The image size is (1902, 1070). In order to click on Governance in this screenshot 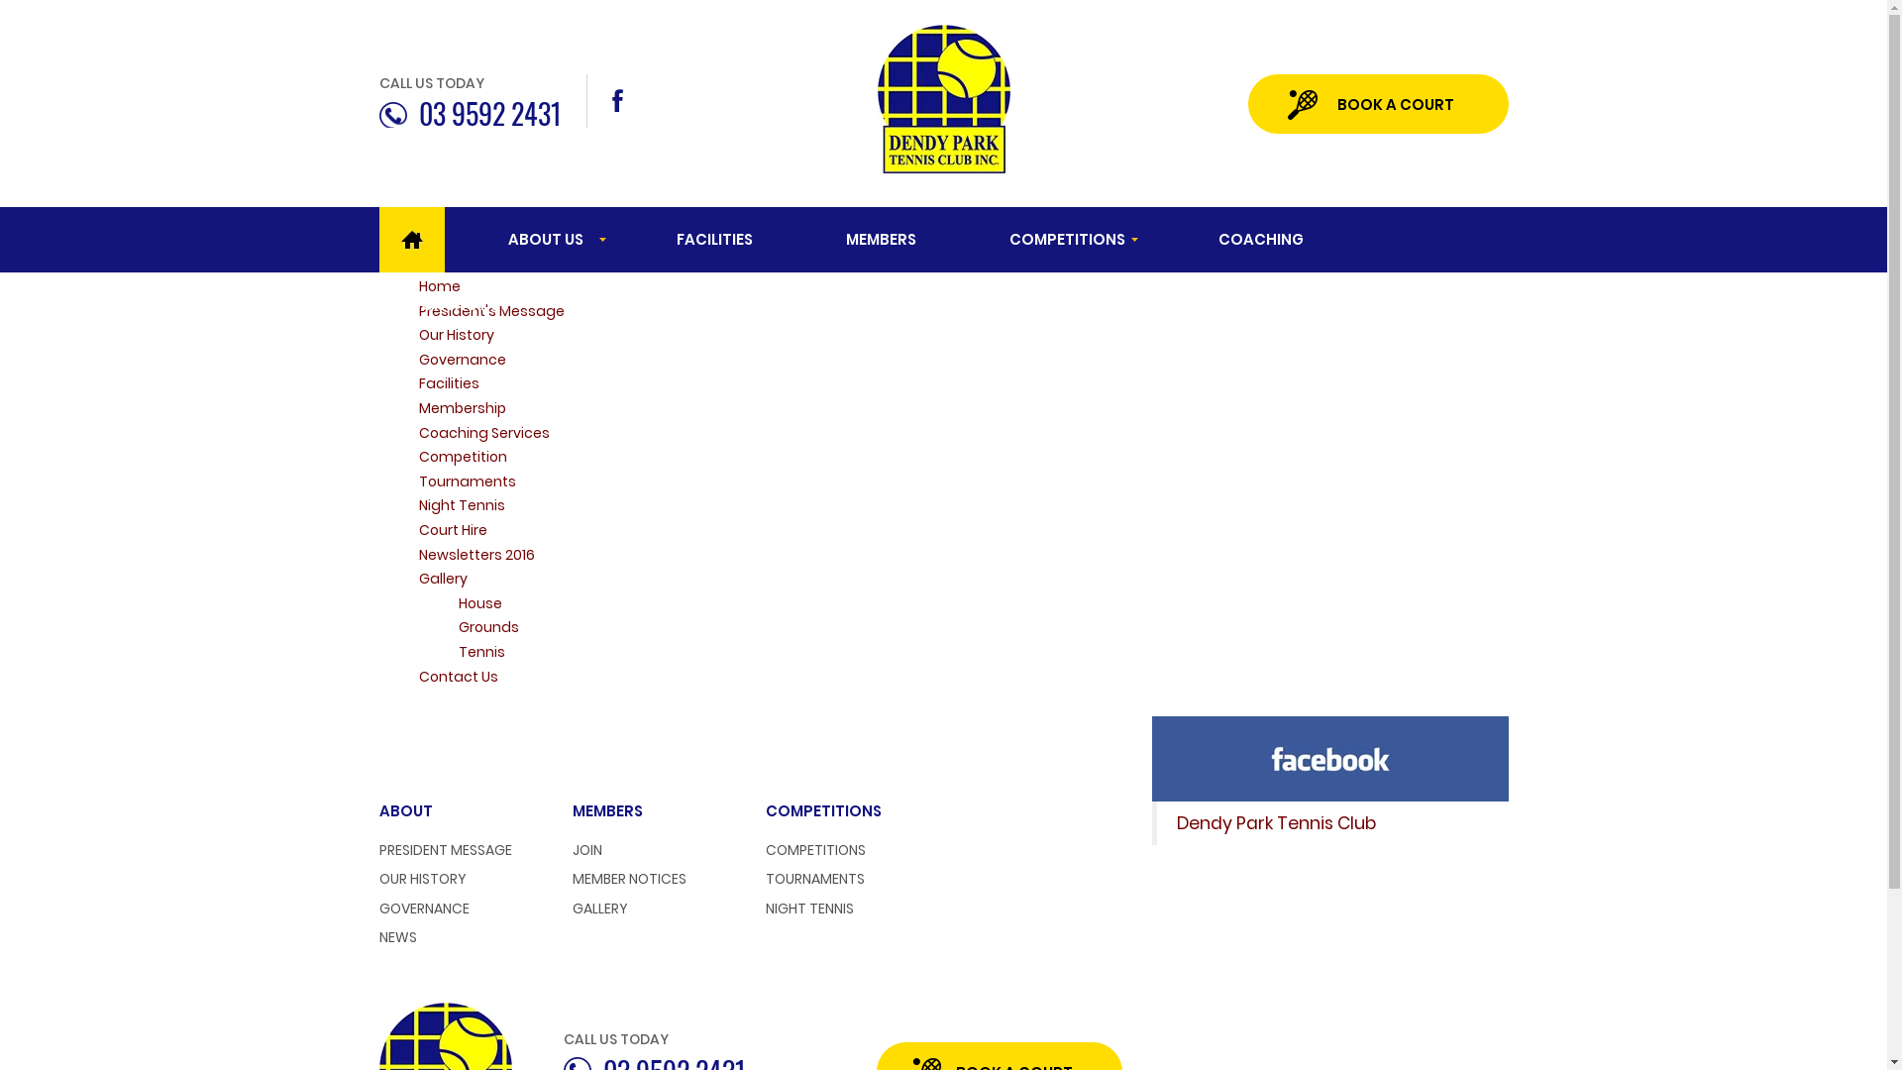, I will do `click(462, 360)`.